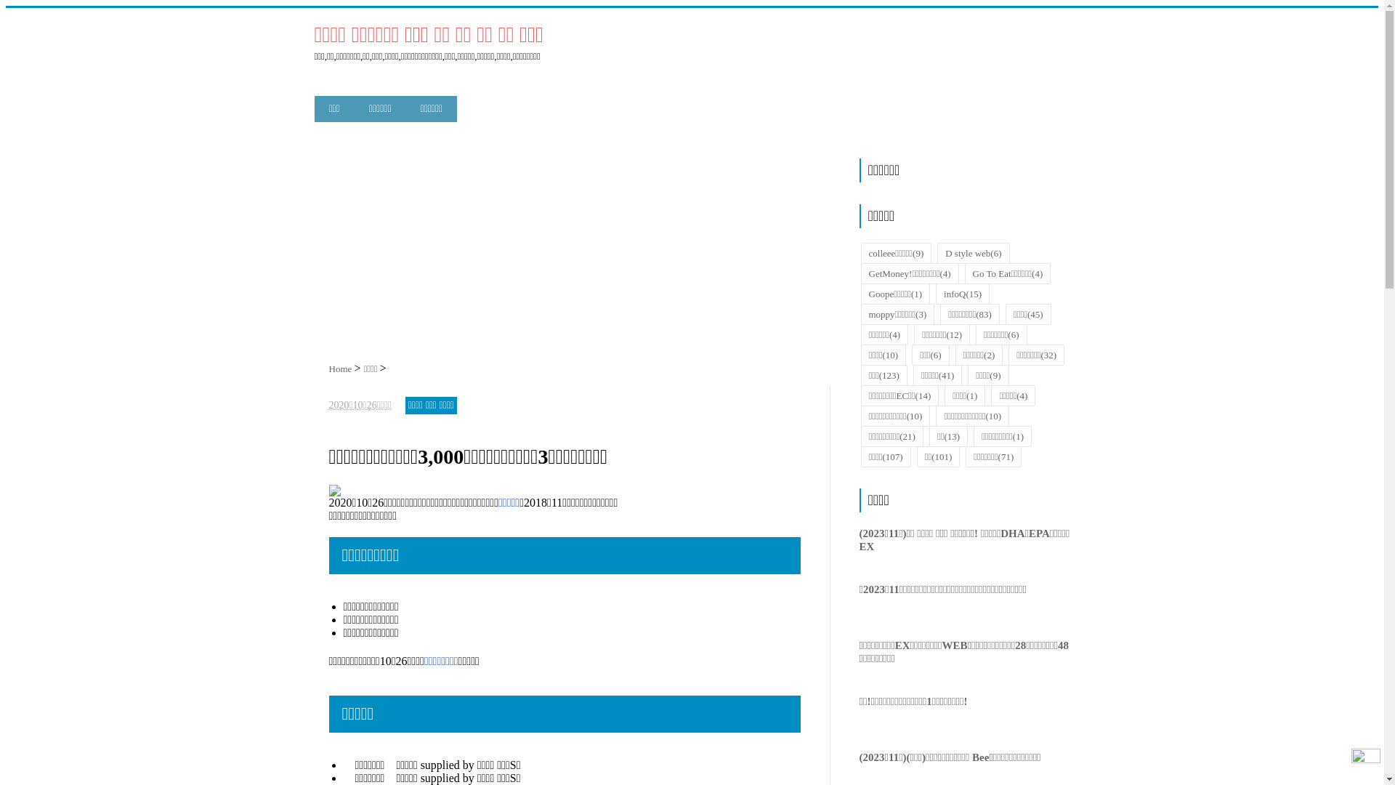  What do you see at coordinates (341, 369) in the screenshot?
I see `Home` at bounding box center [341, 369].